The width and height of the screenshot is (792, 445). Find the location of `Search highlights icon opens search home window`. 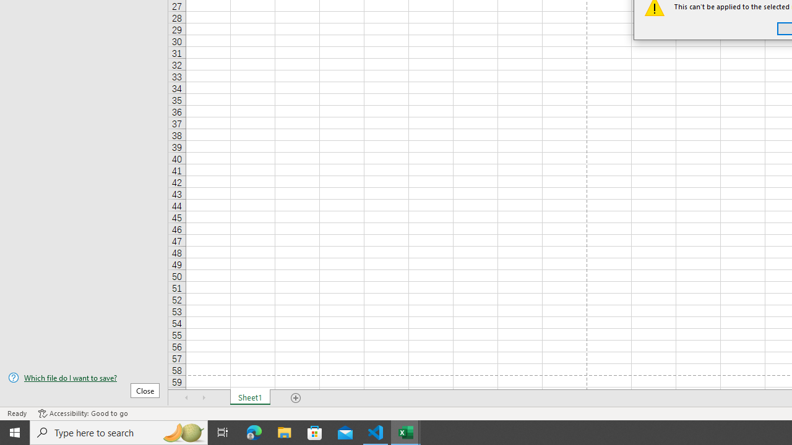

Search highlights icon opens search home window is located at coordinates (183, 433).